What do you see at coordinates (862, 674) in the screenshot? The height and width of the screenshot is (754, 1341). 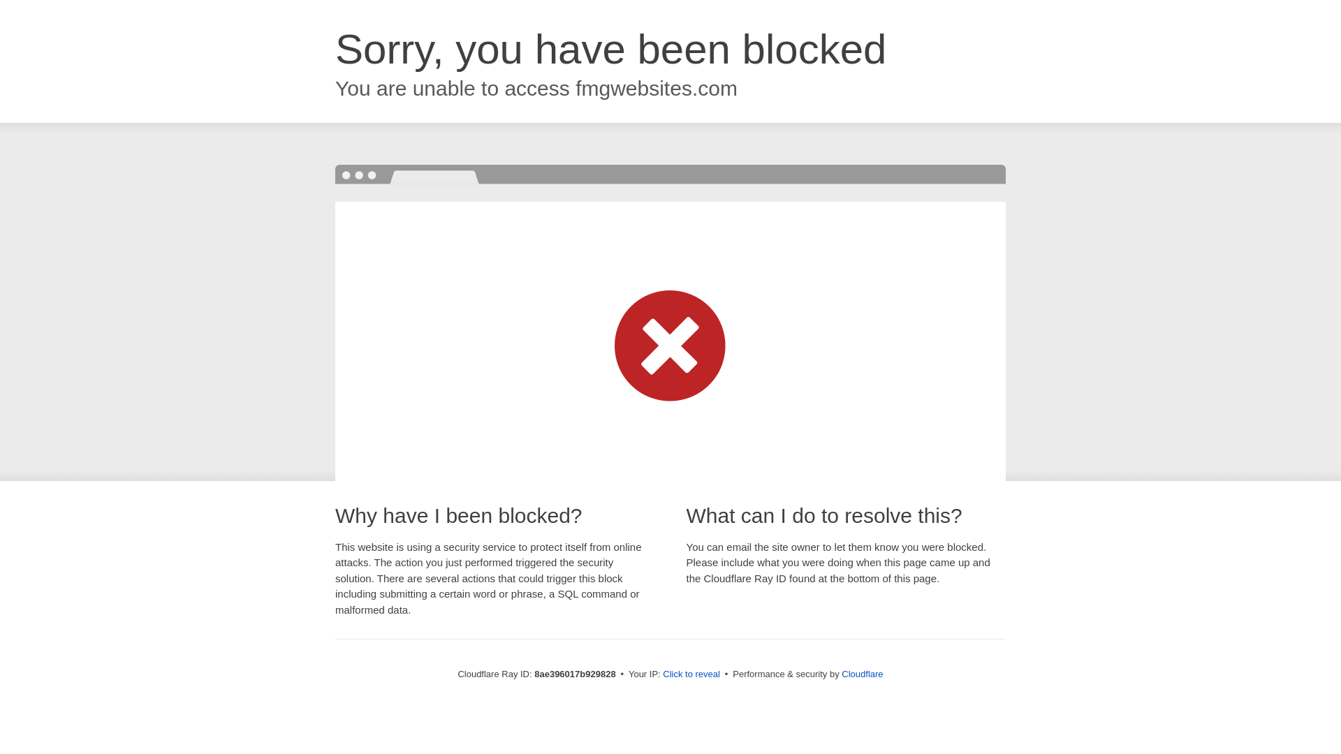 I see `Cloudflare` at bounding box center [862, 674].